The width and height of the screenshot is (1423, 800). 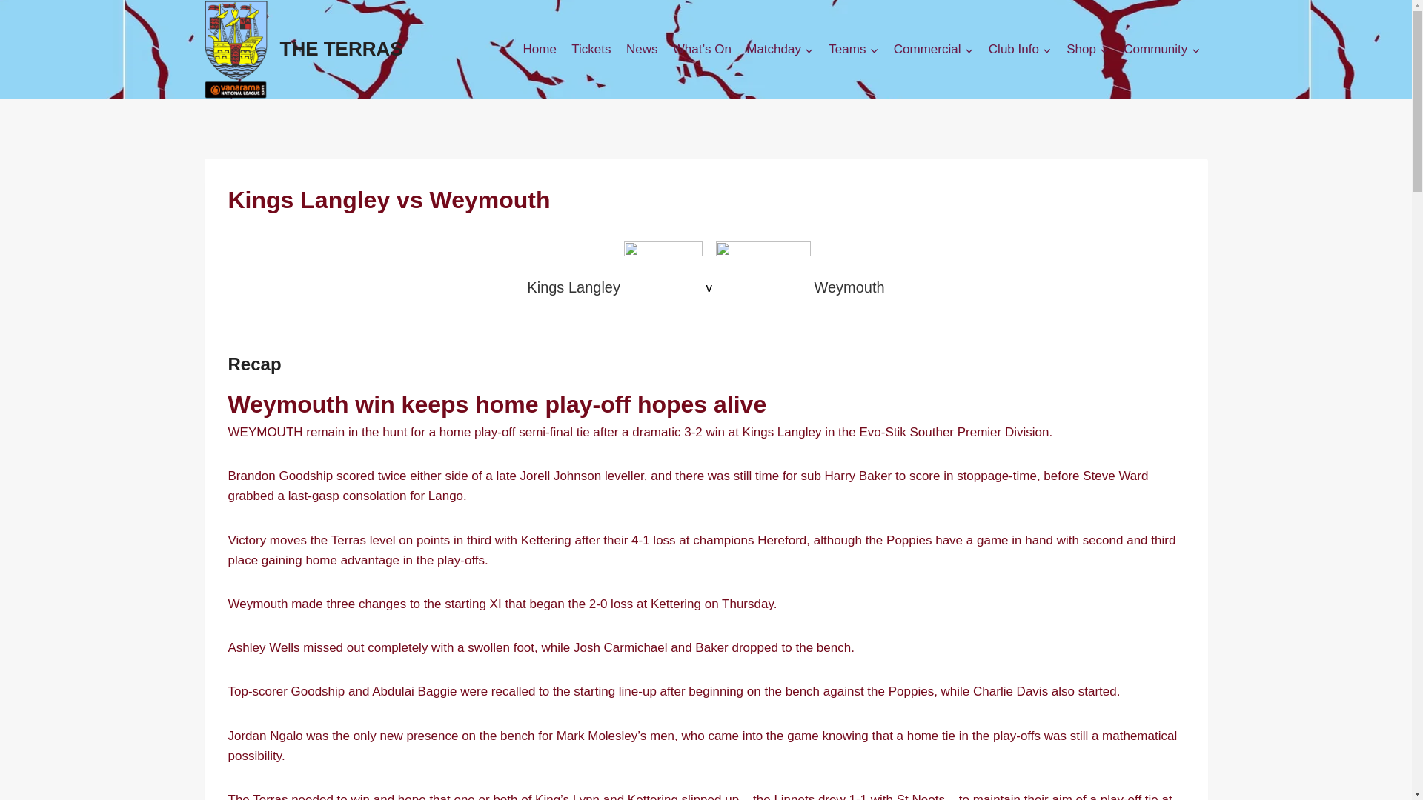 What do you see at coordinates (852, 49) in the screenshot?
I see `Teams` at bounding box center [852, 49].